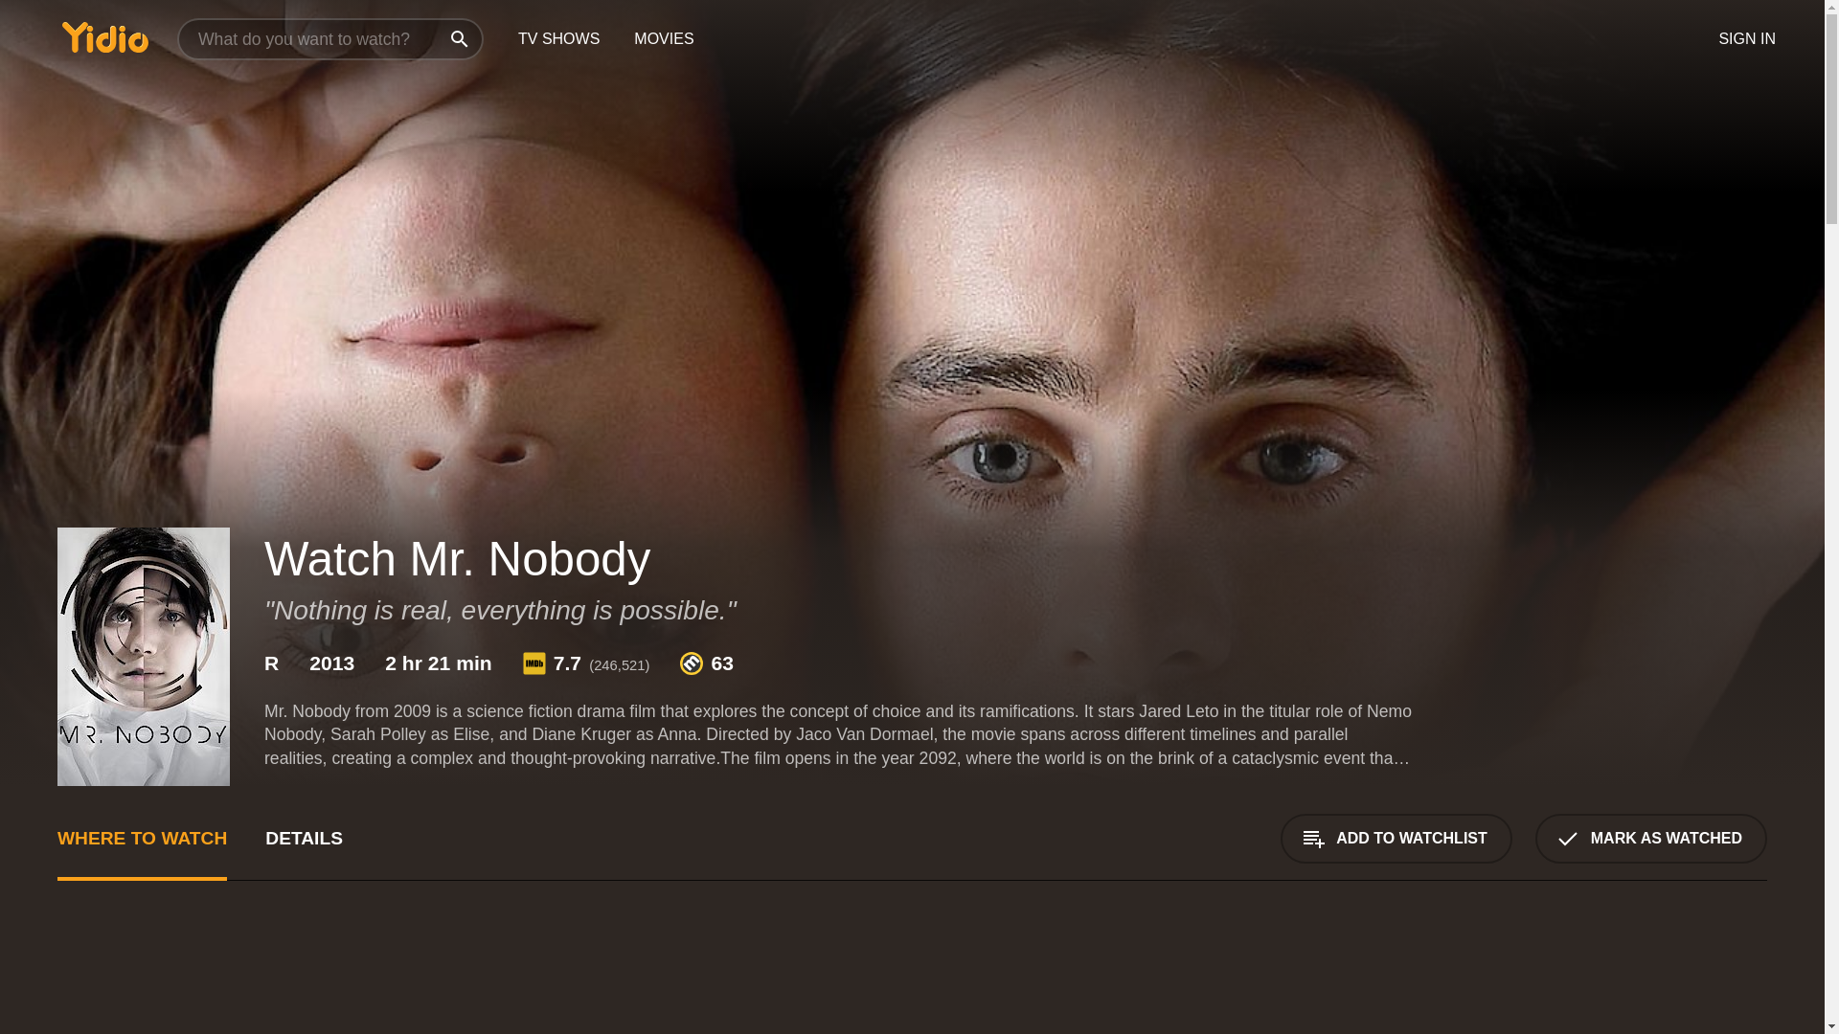 The width and height of the screenshot is (1839, 1034). What do you see at coordinates (1396, 838) in the screenshot?
I see `ADD TO WATCHLIST` at bounding box center [1396, 838].